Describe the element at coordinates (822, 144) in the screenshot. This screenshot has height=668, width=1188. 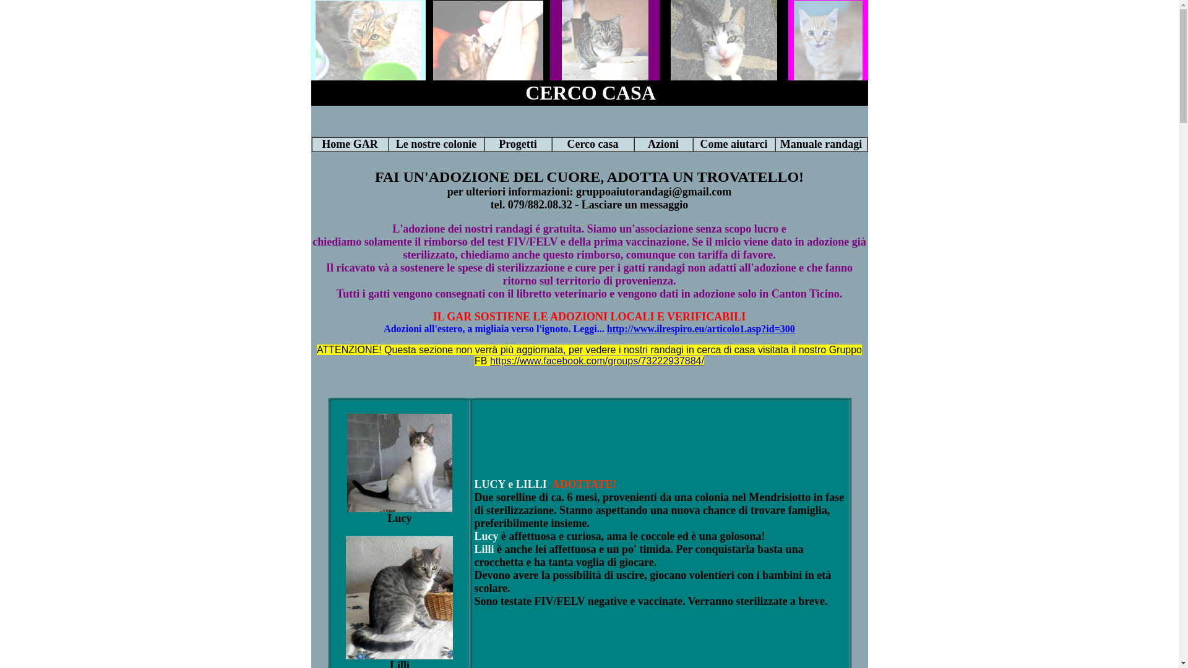
I see `Manuale randagi` at that location.